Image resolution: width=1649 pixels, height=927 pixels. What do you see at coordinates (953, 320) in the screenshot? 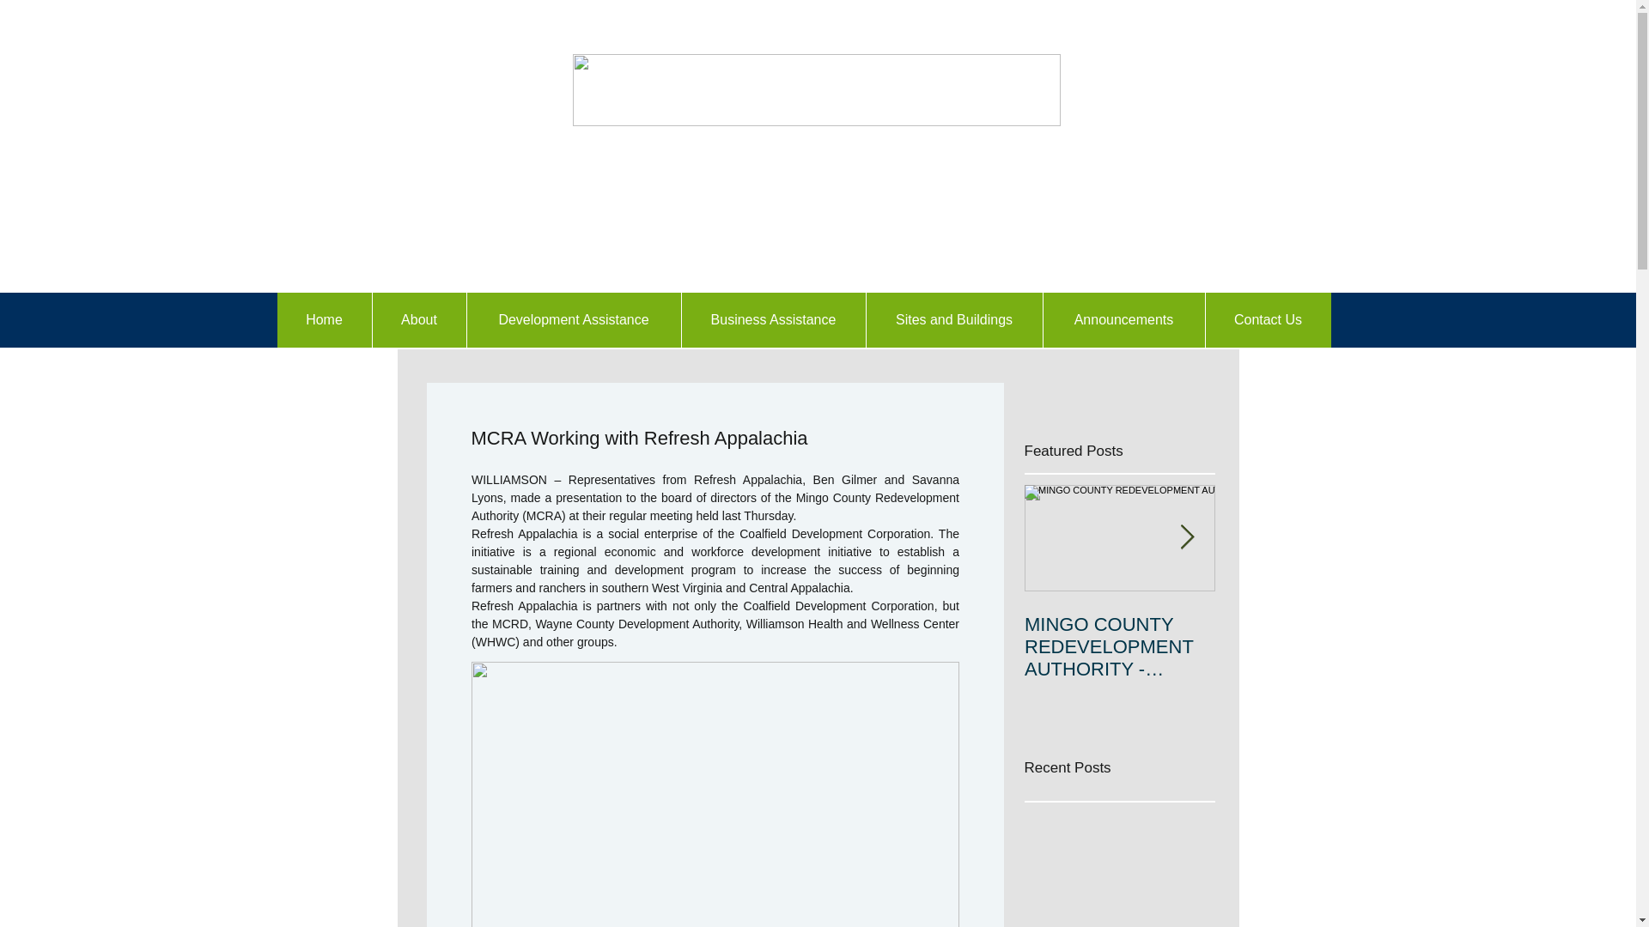
I see `Sites and Buildings` at bounding box center [953, 320].